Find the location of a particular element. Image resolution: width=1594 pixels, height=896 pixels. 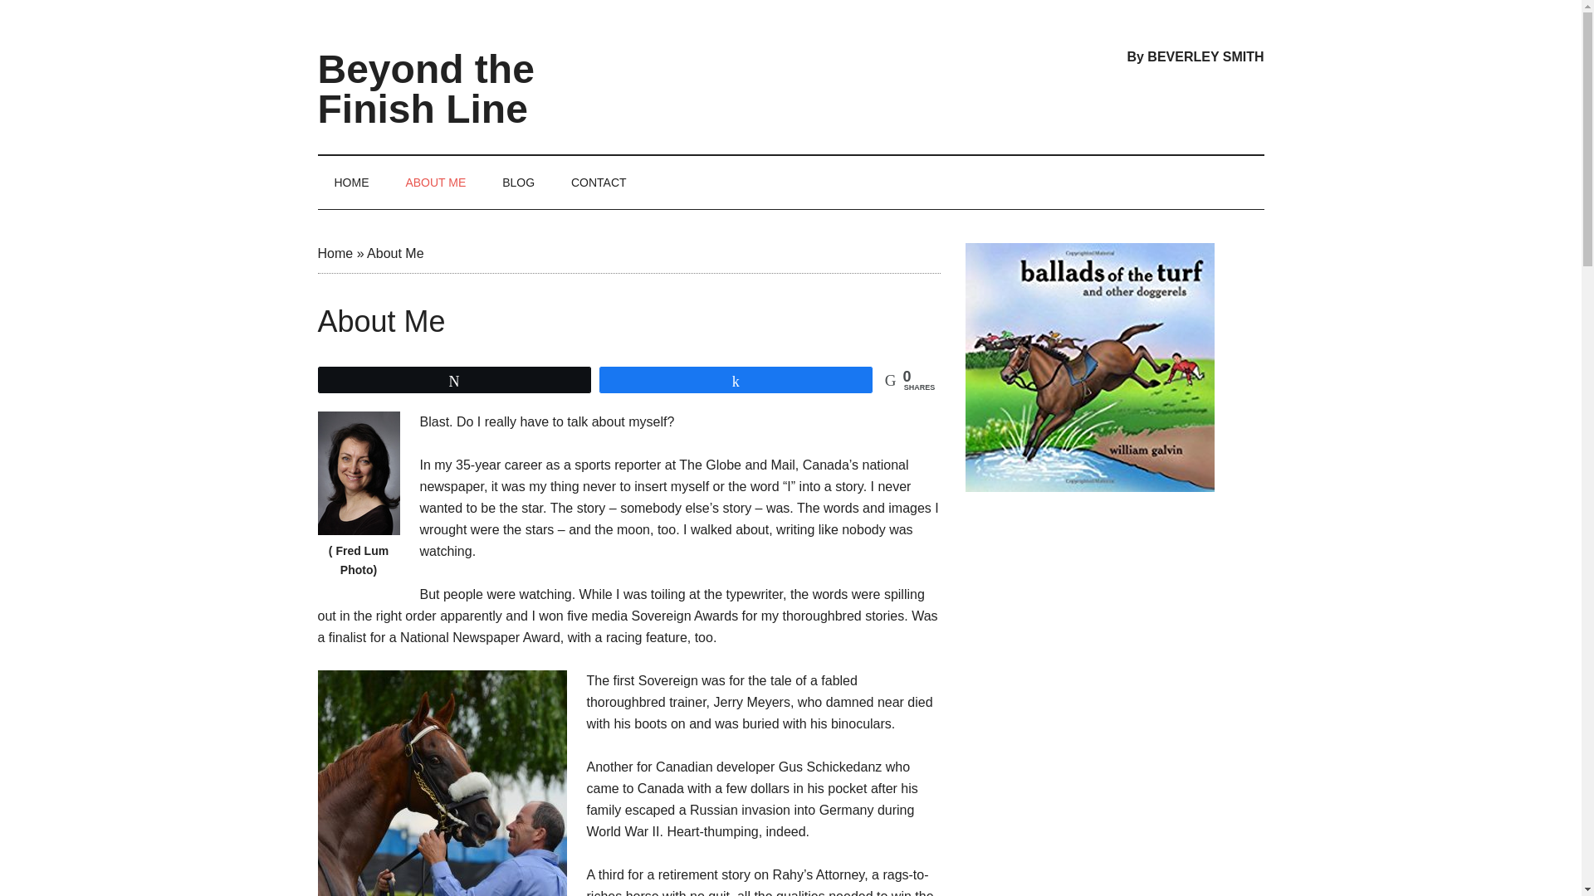

ABOUT ME is located at coordinates (435, 182).